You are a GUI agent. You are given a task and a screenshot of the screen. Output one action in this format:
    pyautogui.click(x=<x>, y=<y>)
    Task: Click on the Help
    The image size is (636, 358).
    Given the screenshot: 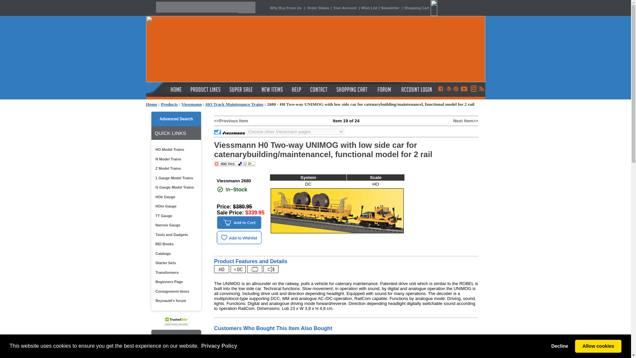 What is the action you would take?
    pyautogui.click(x=297, y=89)
    